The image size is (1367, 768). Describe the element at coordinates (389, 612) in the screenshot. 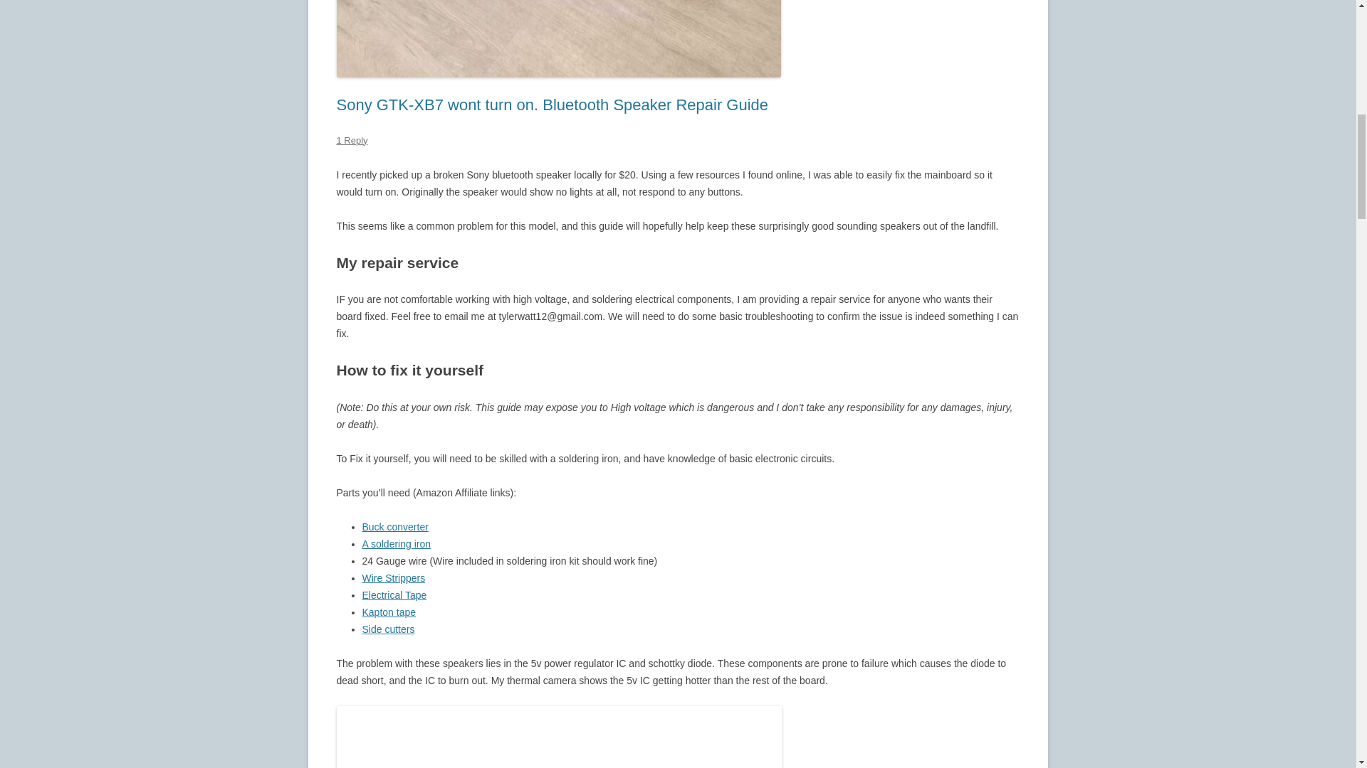

I see `Kapton tape` at that location.